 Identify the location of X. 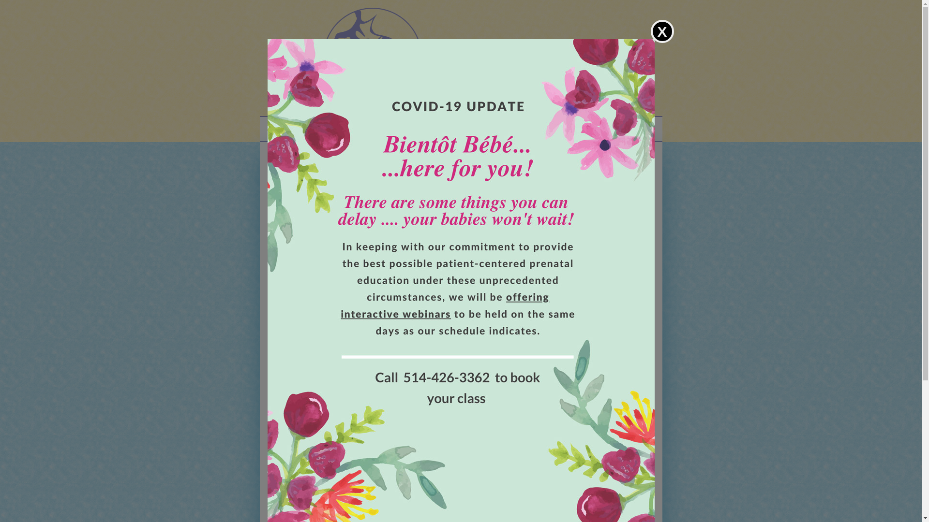
(461, 261).